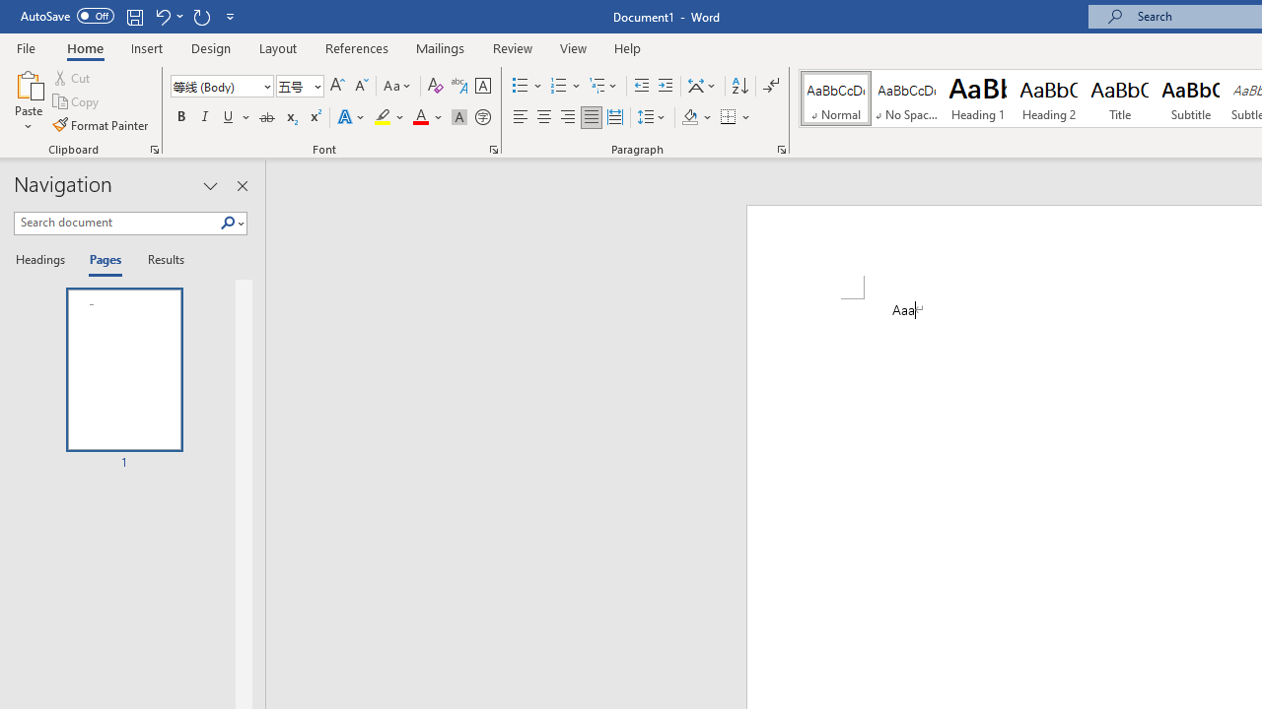 The image size is (1262, 709). I want to click on Subtitle, so click(1191, 98).